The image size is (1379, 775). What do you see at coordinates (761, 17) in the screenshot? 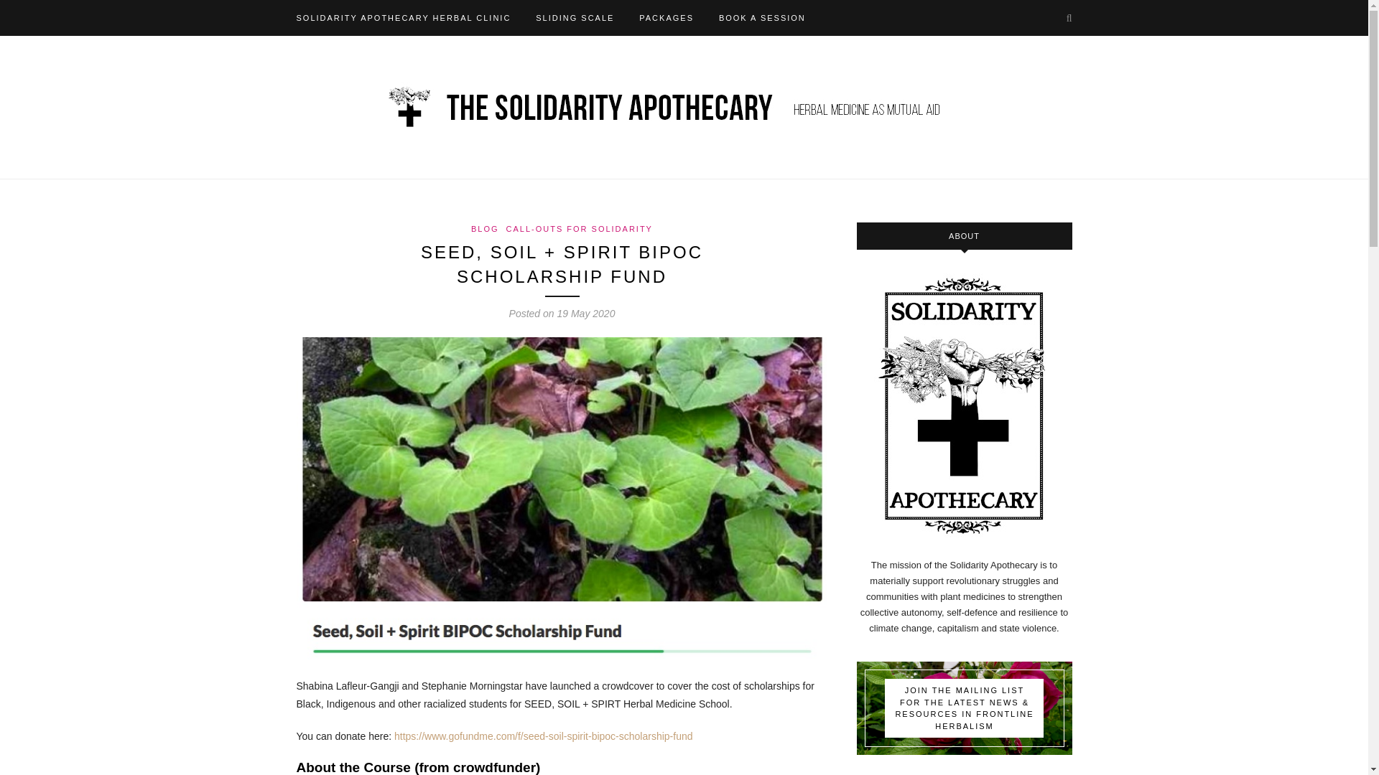
I see `BOOK A SESSION` at bounding box center [761, 17].